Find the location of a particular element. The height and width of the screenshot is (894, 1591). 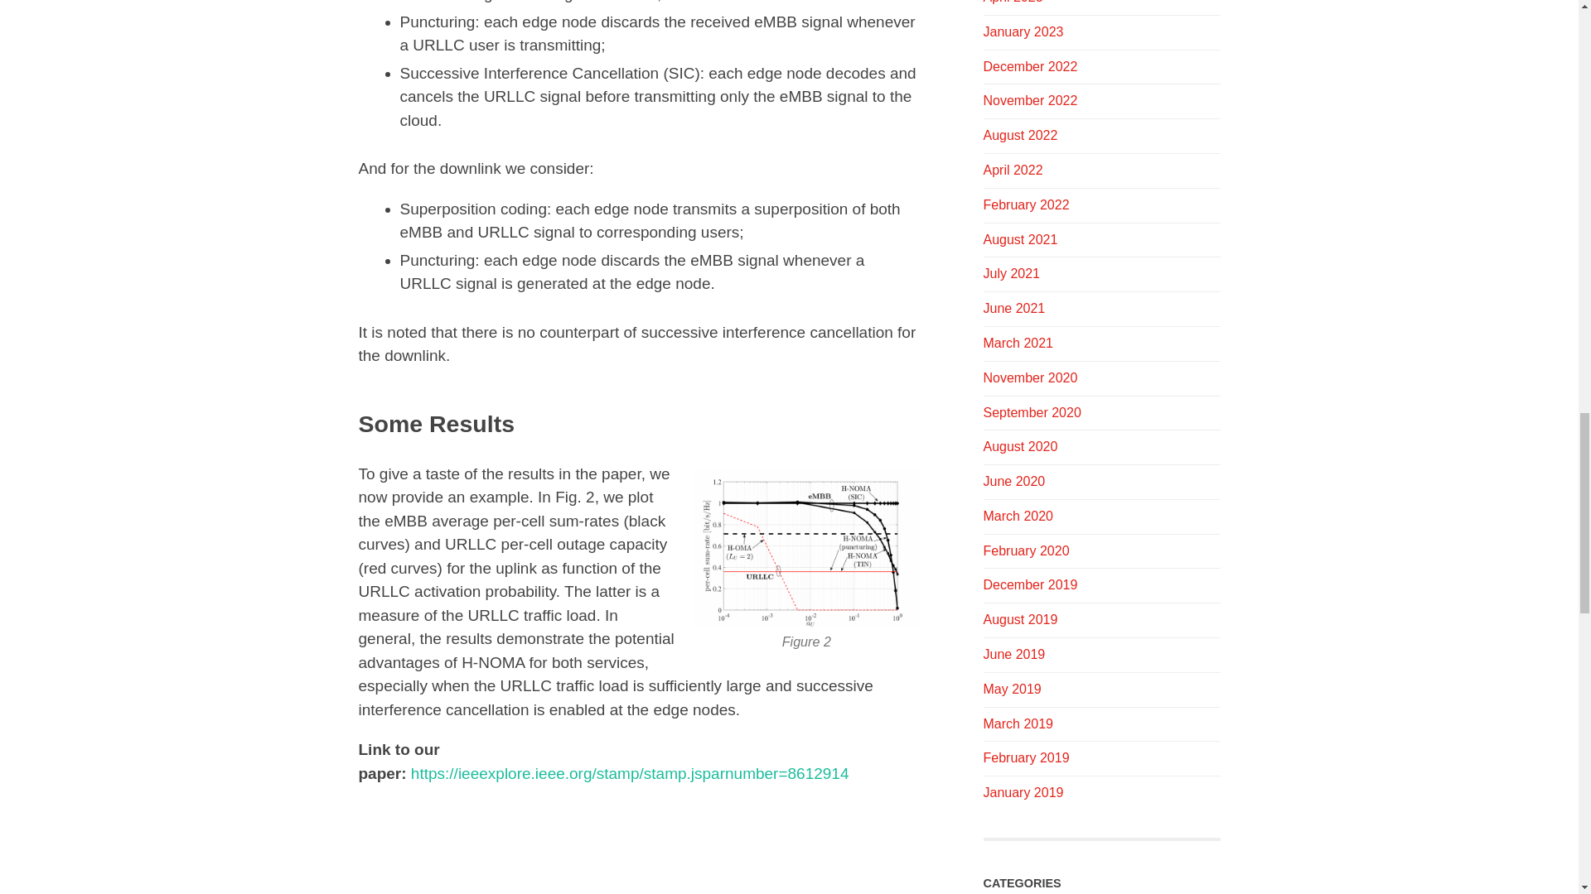

December 2022 is located at coordinates (1029, 66).